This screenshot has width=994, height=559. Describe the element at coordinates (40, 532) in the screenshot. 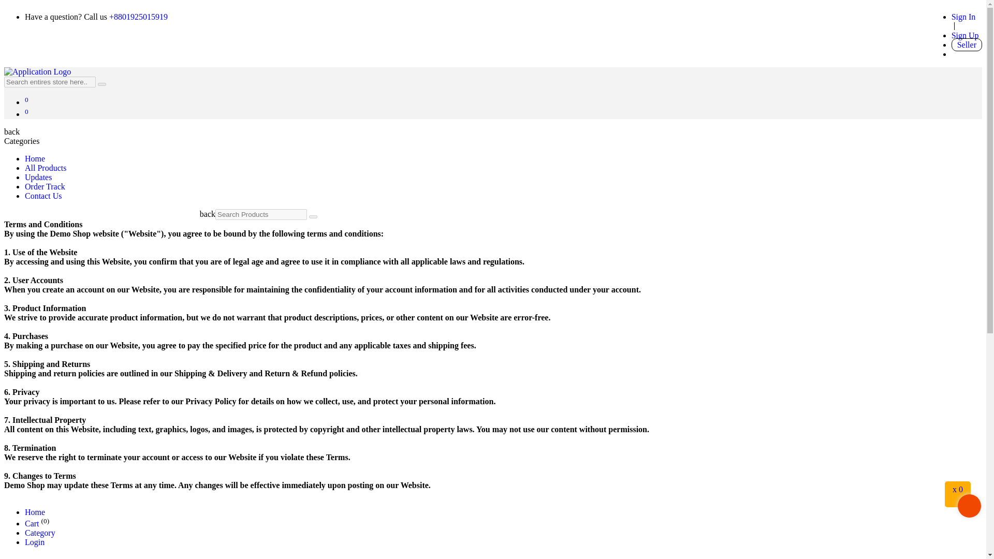

I see `Category` at that location.